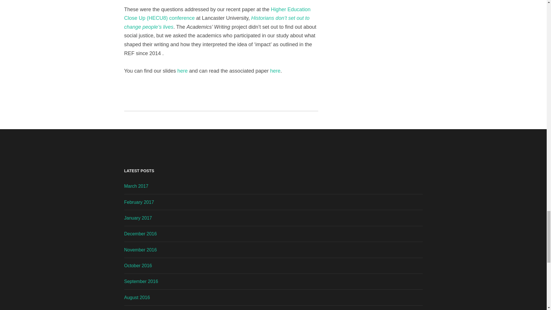  Describe the element at coordinates (139, 202) in the screenshot. I see `February 2017` at that location.